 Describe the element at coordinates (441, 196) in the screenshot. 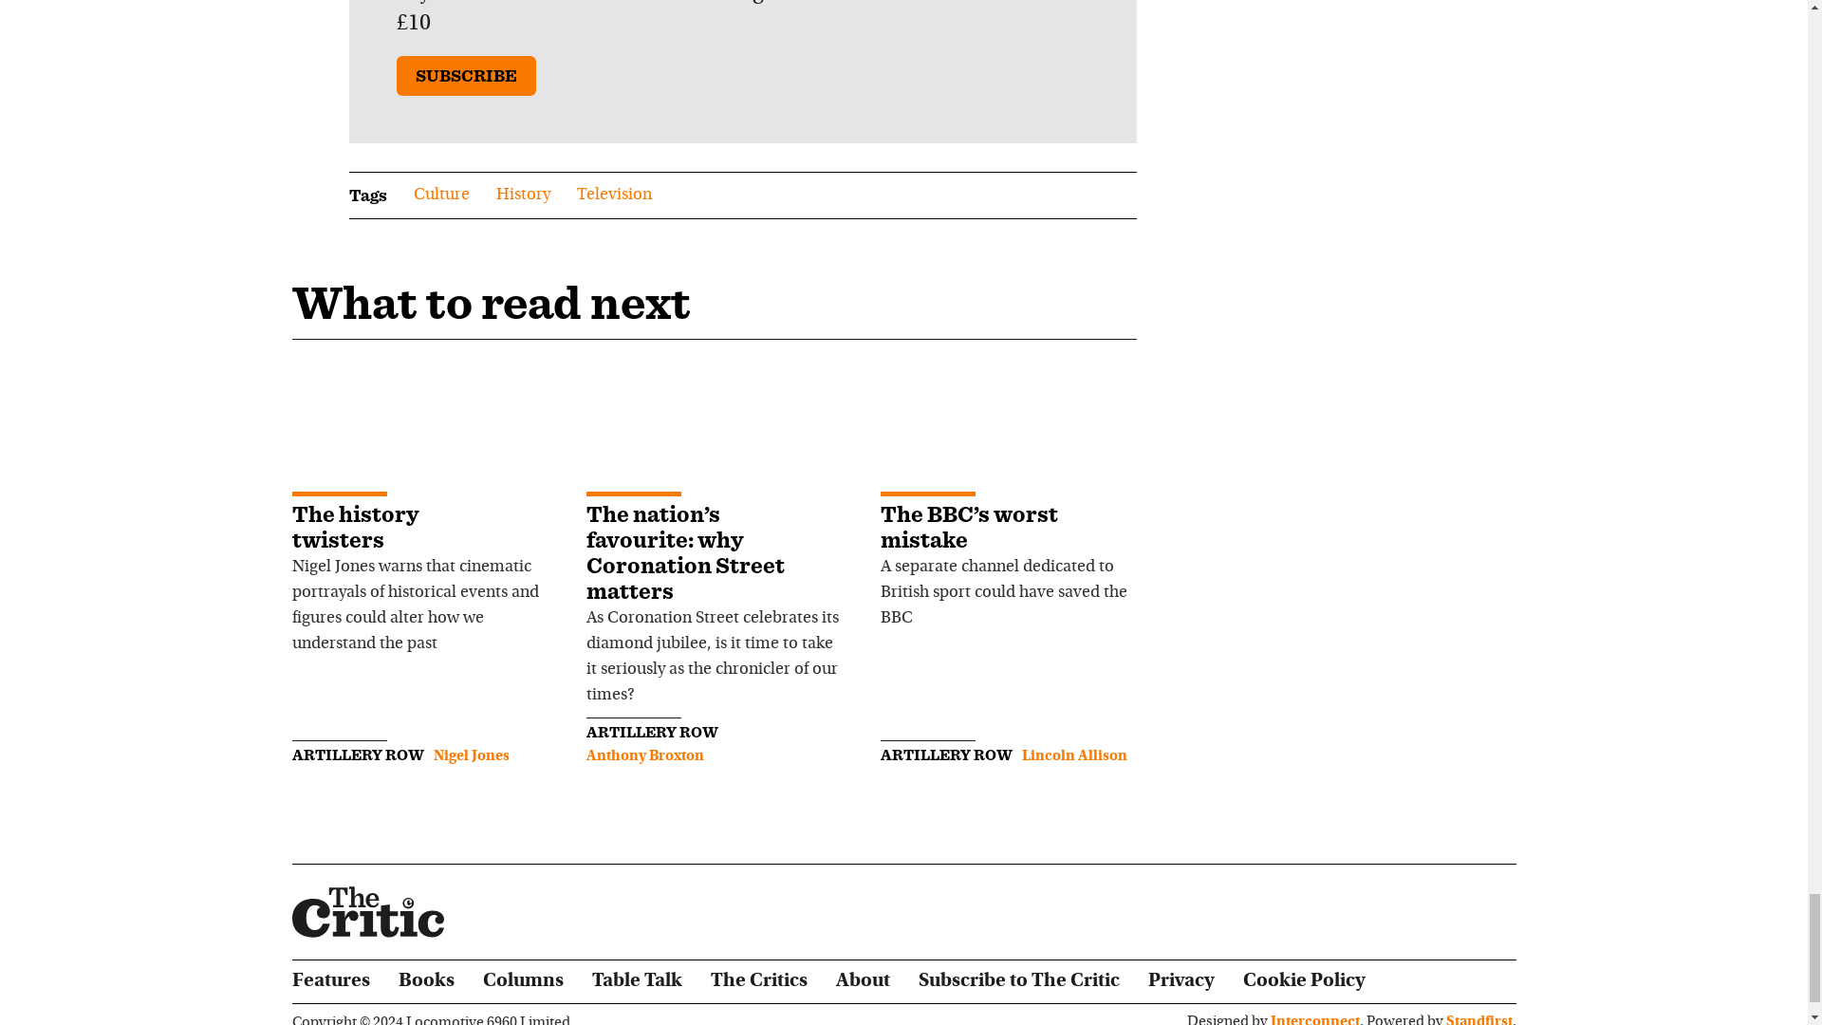

I see `Culture` at that location.